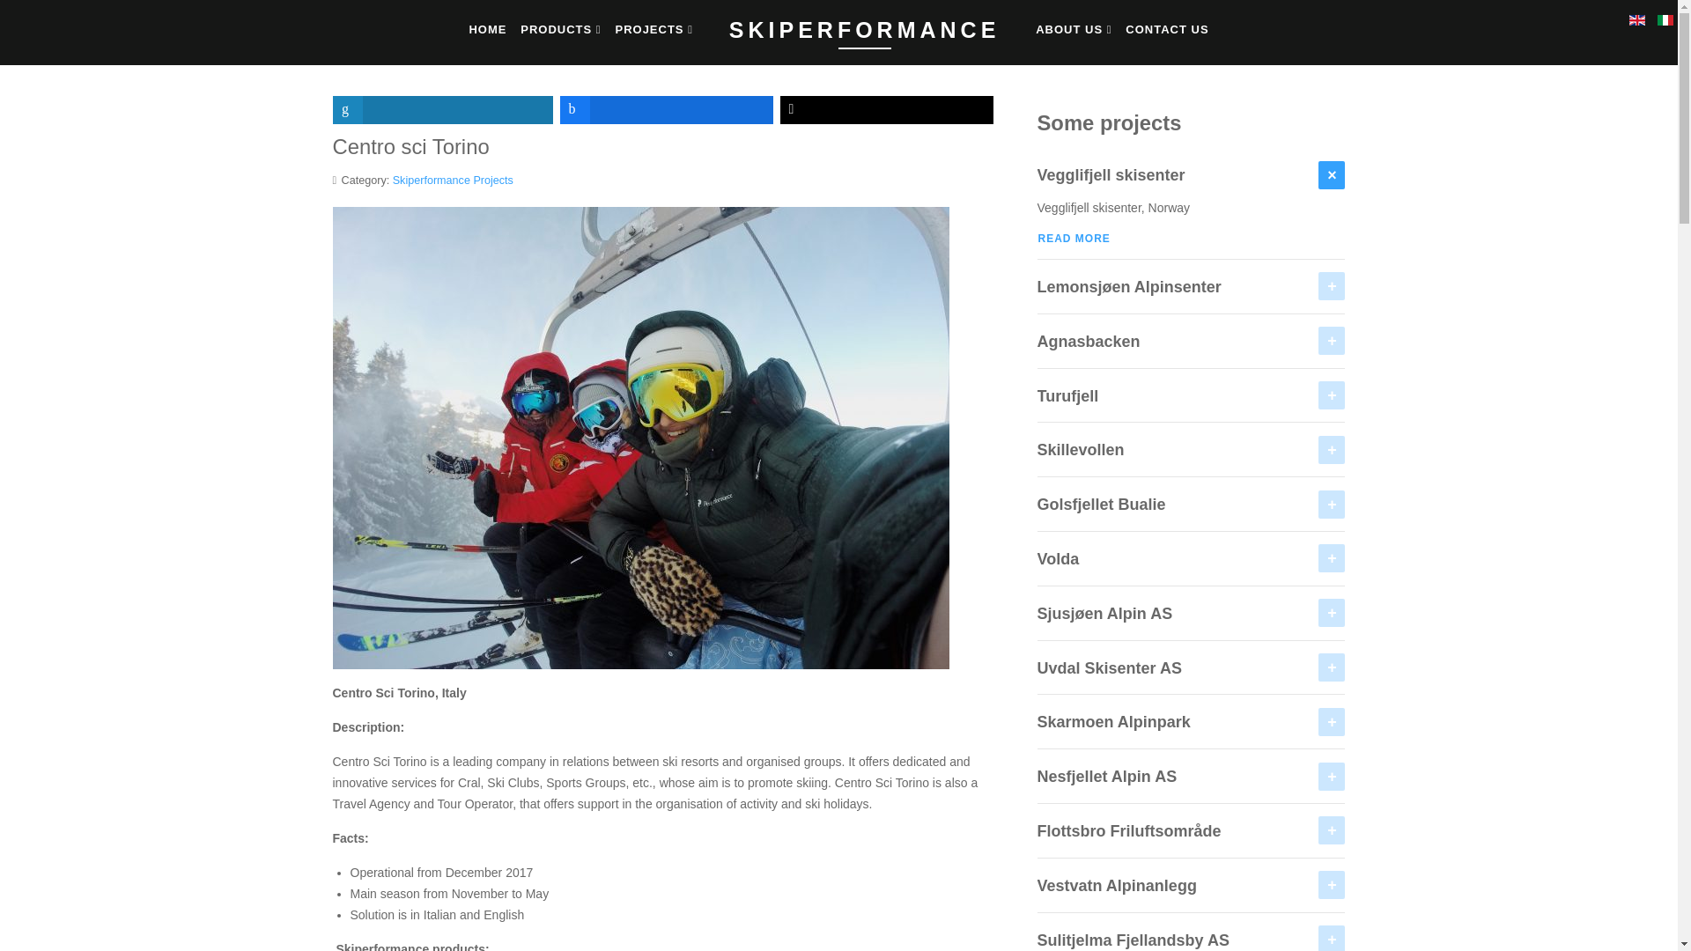 The image size is (1691, 951). Describe the element at coordinates (1665, 20) in the screenshot. I see `Italian` at that location.